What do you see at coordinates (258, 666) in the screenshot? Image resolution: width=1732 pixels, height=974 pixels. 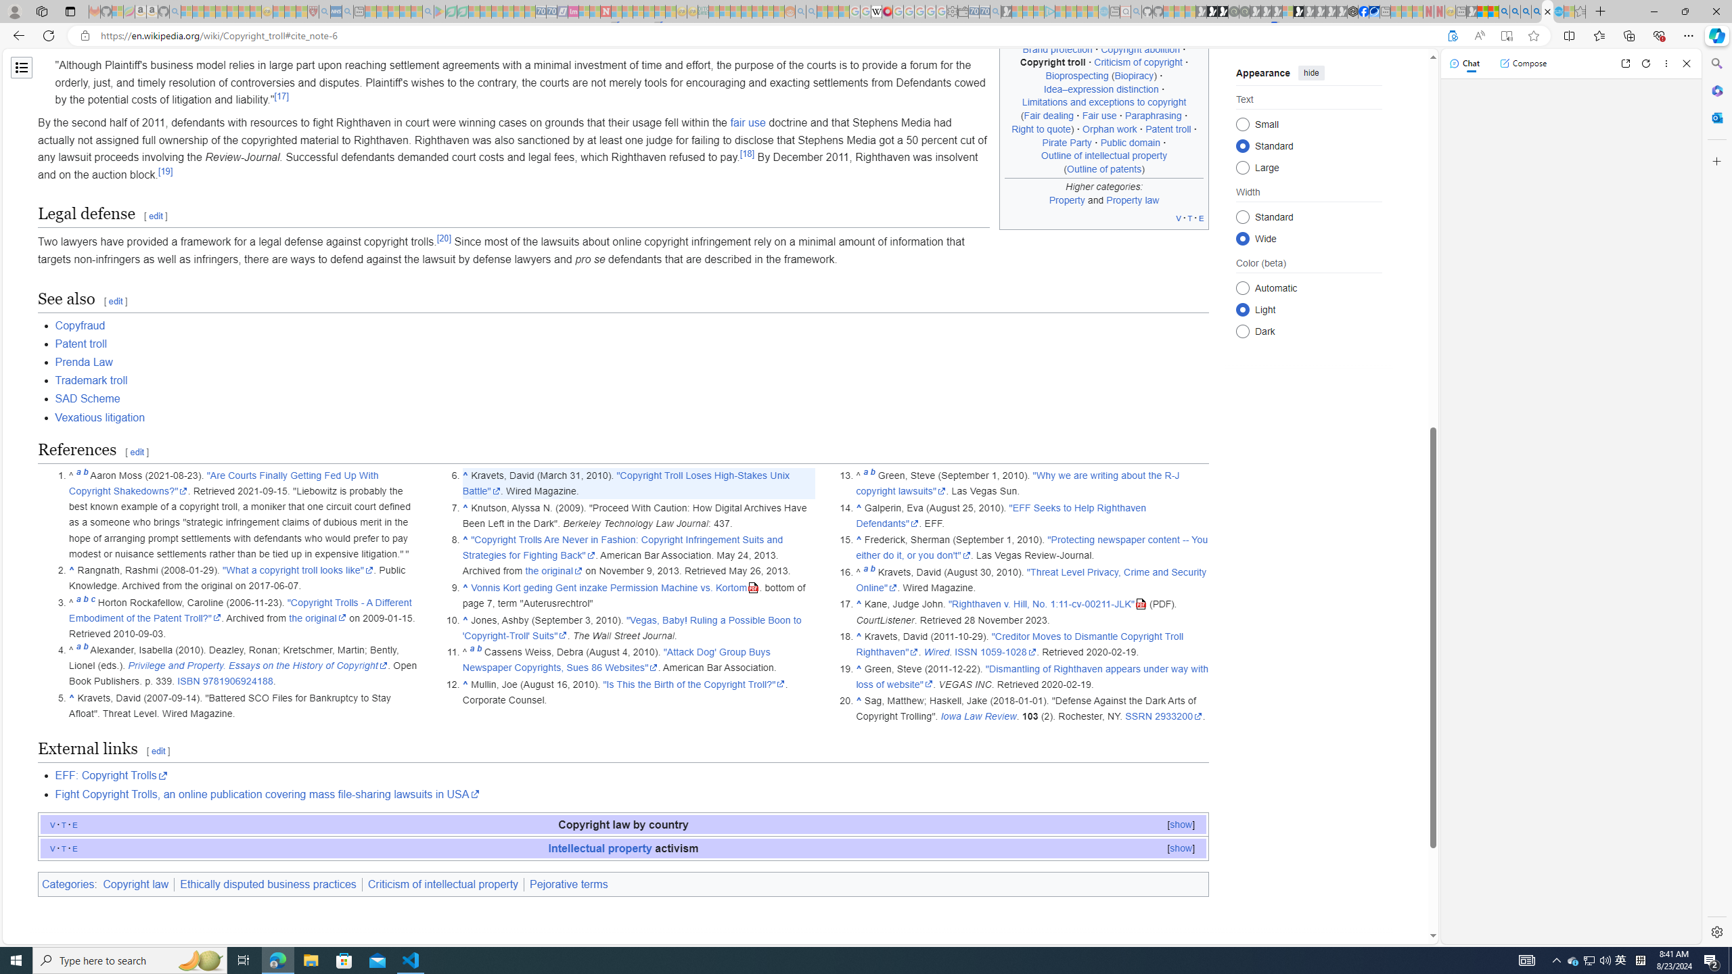 I see `Privilege and Property. Essays on the History of Copyright` at bounding box center [258, 666].